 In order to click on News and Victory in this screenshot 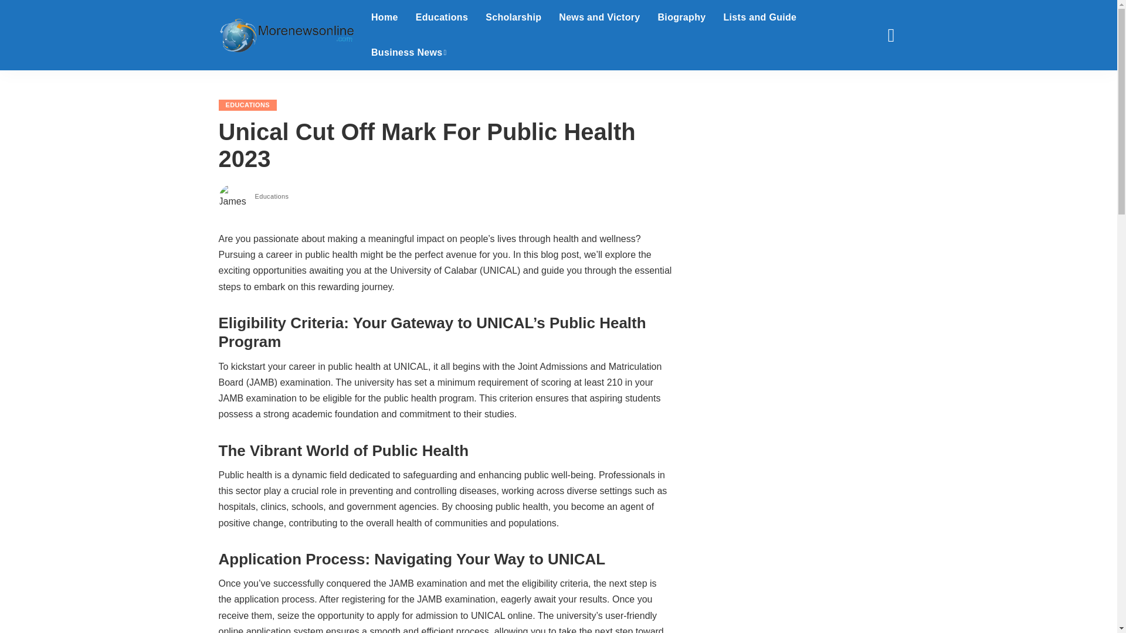, I will do `click(599, 18)`.